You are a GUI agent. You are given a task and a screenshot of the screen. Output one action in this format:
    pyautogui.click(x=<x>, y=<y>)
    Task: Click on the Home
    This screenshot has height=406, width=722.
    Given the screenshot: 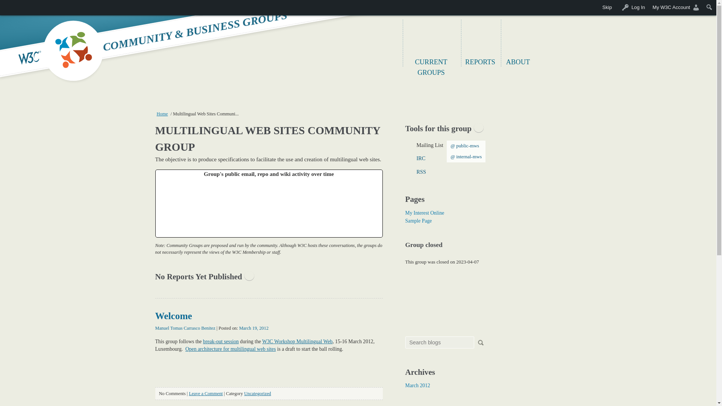 What is the action you would take?
    pyautogui.click(x=162, y=114)
    